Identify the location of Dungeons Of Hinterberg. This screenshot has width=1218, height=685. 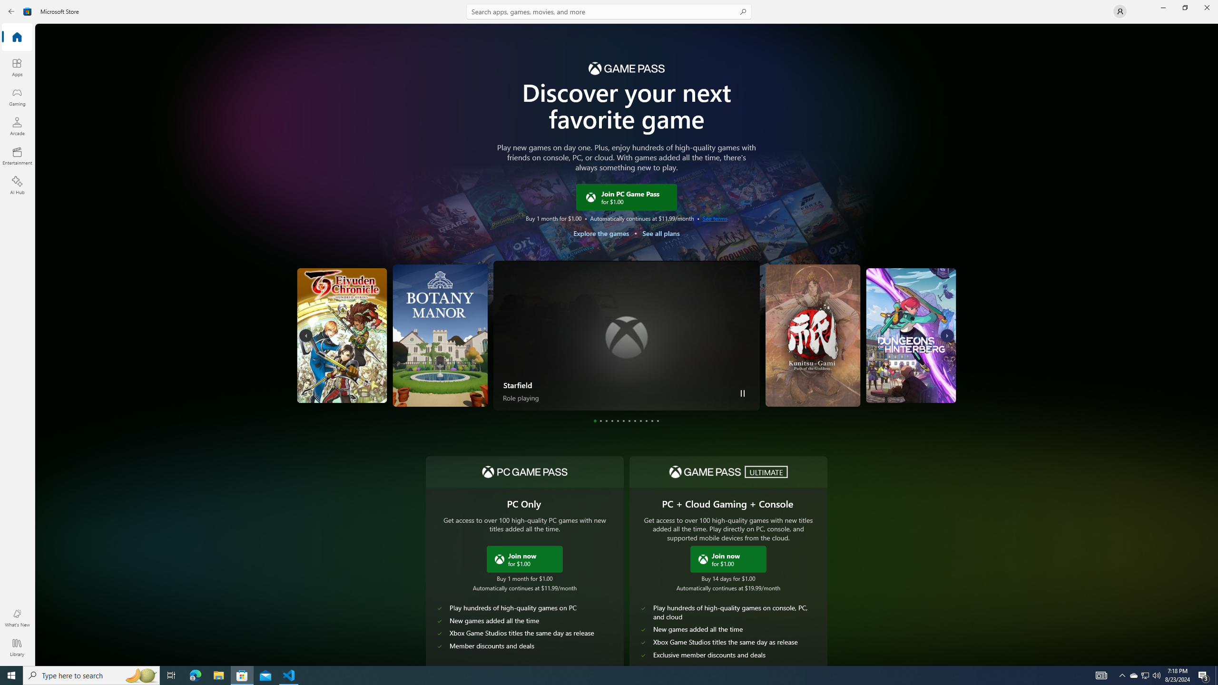
(838, 380).